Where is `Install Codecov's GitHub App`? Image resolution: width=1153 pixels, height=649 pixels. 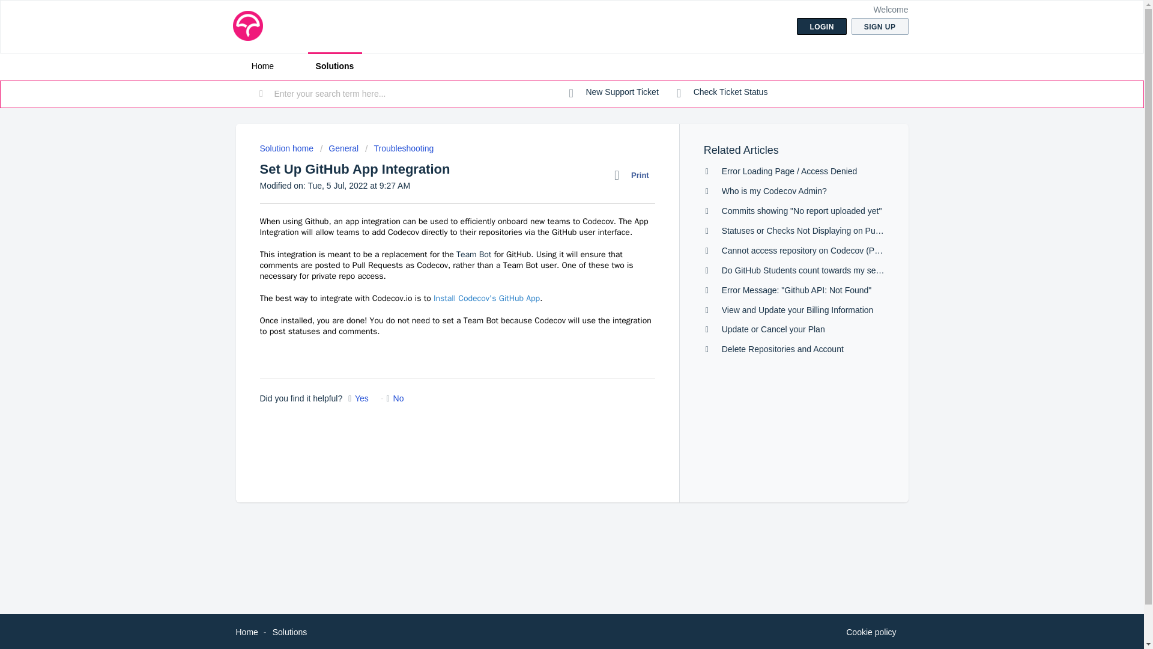 Install Codecov's GitHub App is located at coordinates (486, 298).